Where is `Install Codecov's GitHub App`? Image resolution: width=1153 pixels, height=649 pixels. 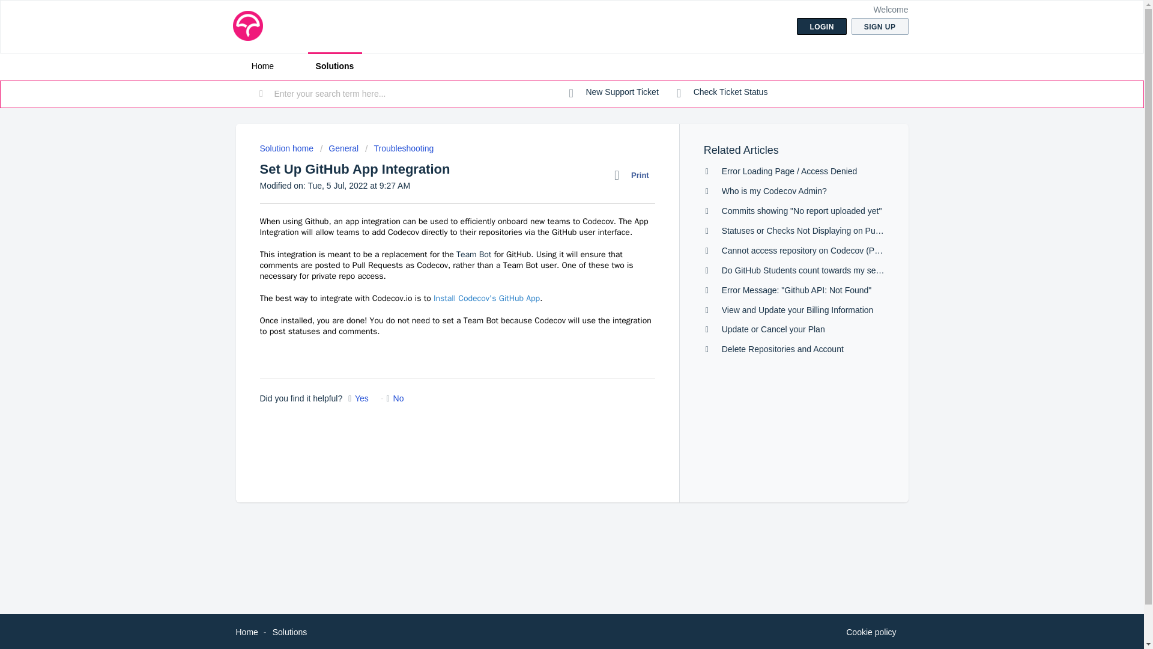 Install Codecov's GitHub App is located at coordinates (486, 298).